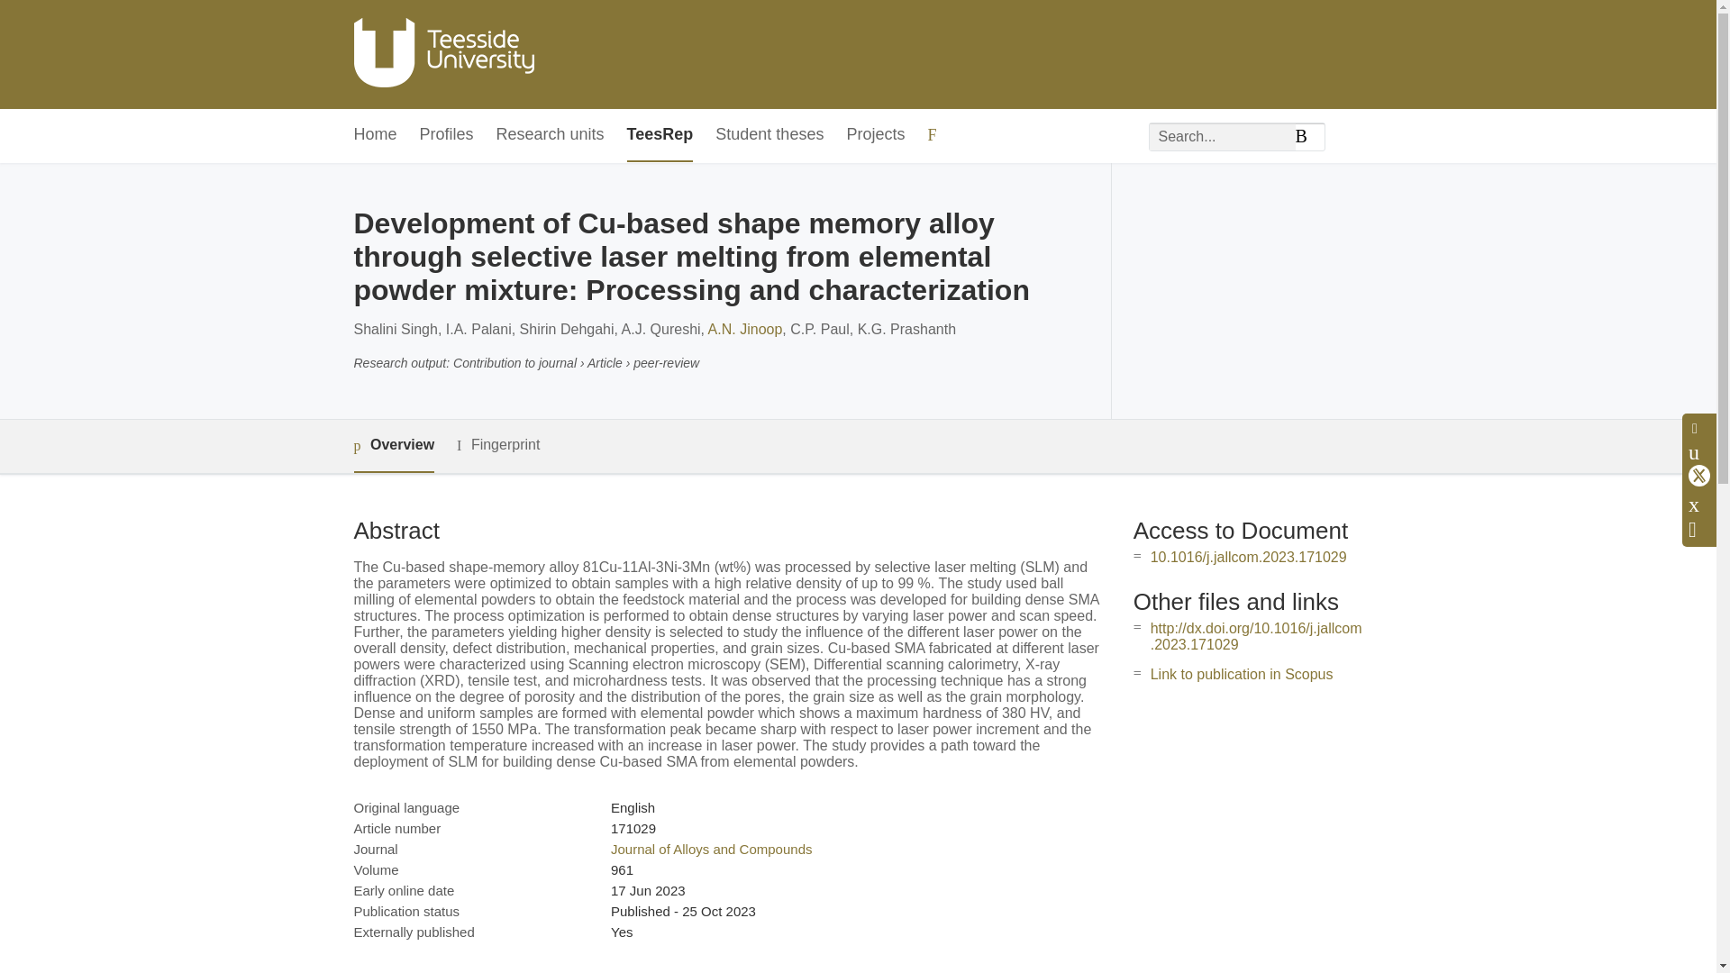 Image resolution: width=1730 pixels, height=973 pixels. Describe the element at coordinates (875, 135) in the screenshot. I see `Projects` at that location.